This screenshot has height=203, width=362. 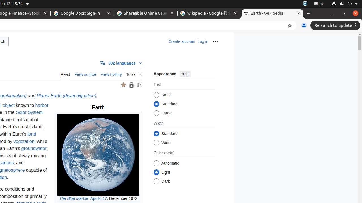 I want to click on Solar System, so click(x=29, y=112).